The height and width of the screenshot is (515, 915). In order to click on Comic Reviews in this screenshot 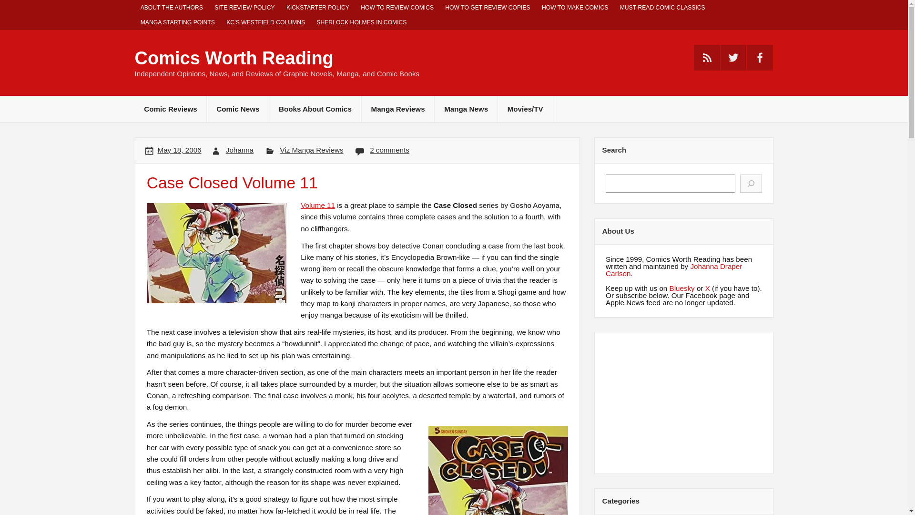, I will do `click(171, 109)`.